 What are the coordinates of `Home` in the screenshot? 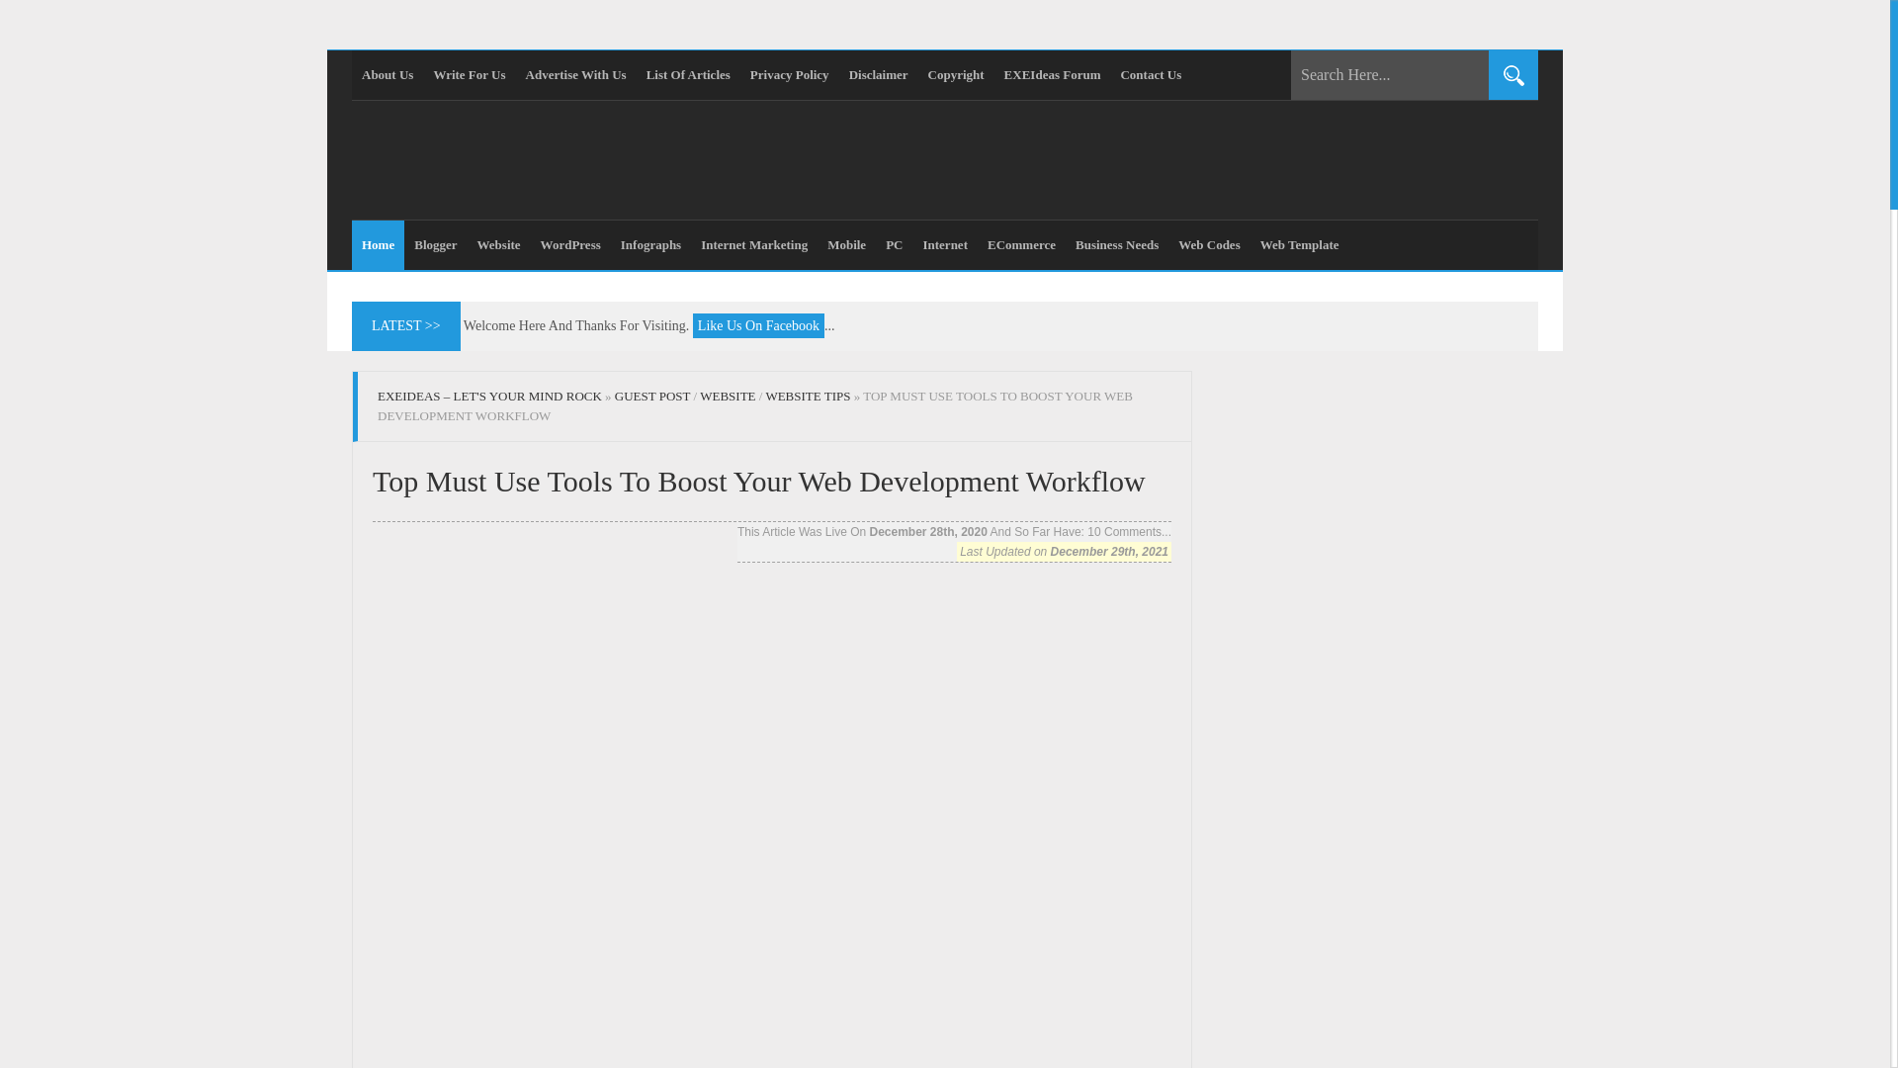 It's located at (378, 245).